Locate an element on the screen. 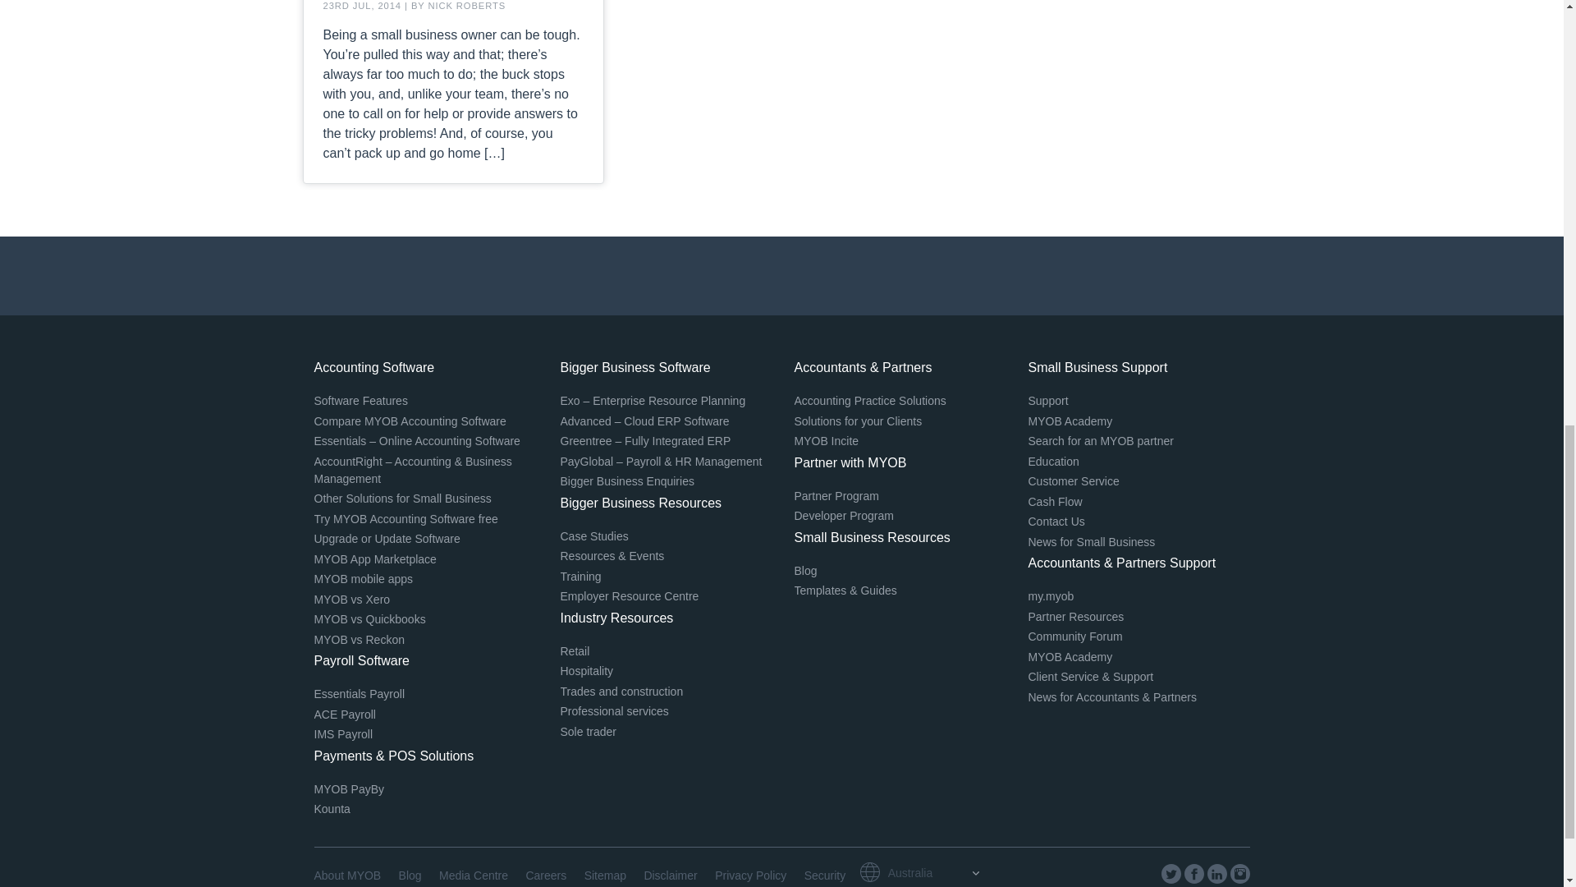 This screenshot has width=1576, height=887. MYOB vs Quickbooks is located at coordinates (369, 619).